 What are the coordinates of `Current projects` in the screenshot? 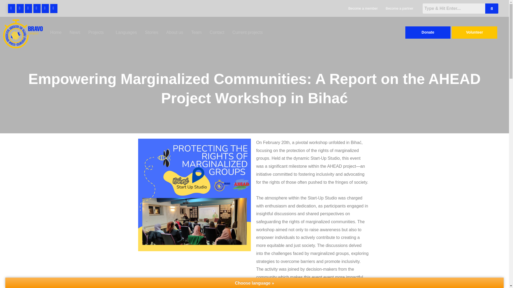 It's located at (250, 33).